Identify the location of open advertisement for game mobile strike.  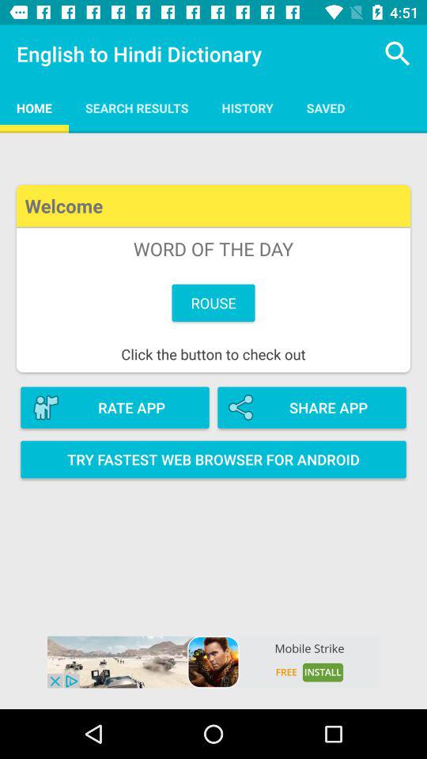
(213, 662).